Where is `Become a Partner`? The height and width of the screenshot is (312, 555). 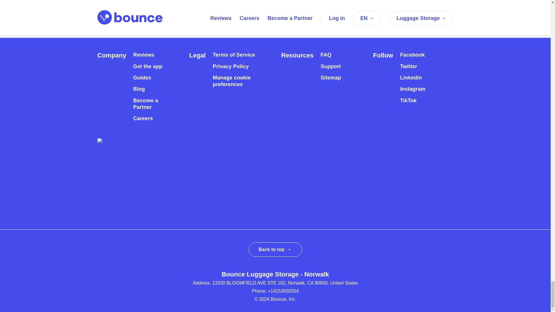 Become a Partner is located at coordinates (151, 104).